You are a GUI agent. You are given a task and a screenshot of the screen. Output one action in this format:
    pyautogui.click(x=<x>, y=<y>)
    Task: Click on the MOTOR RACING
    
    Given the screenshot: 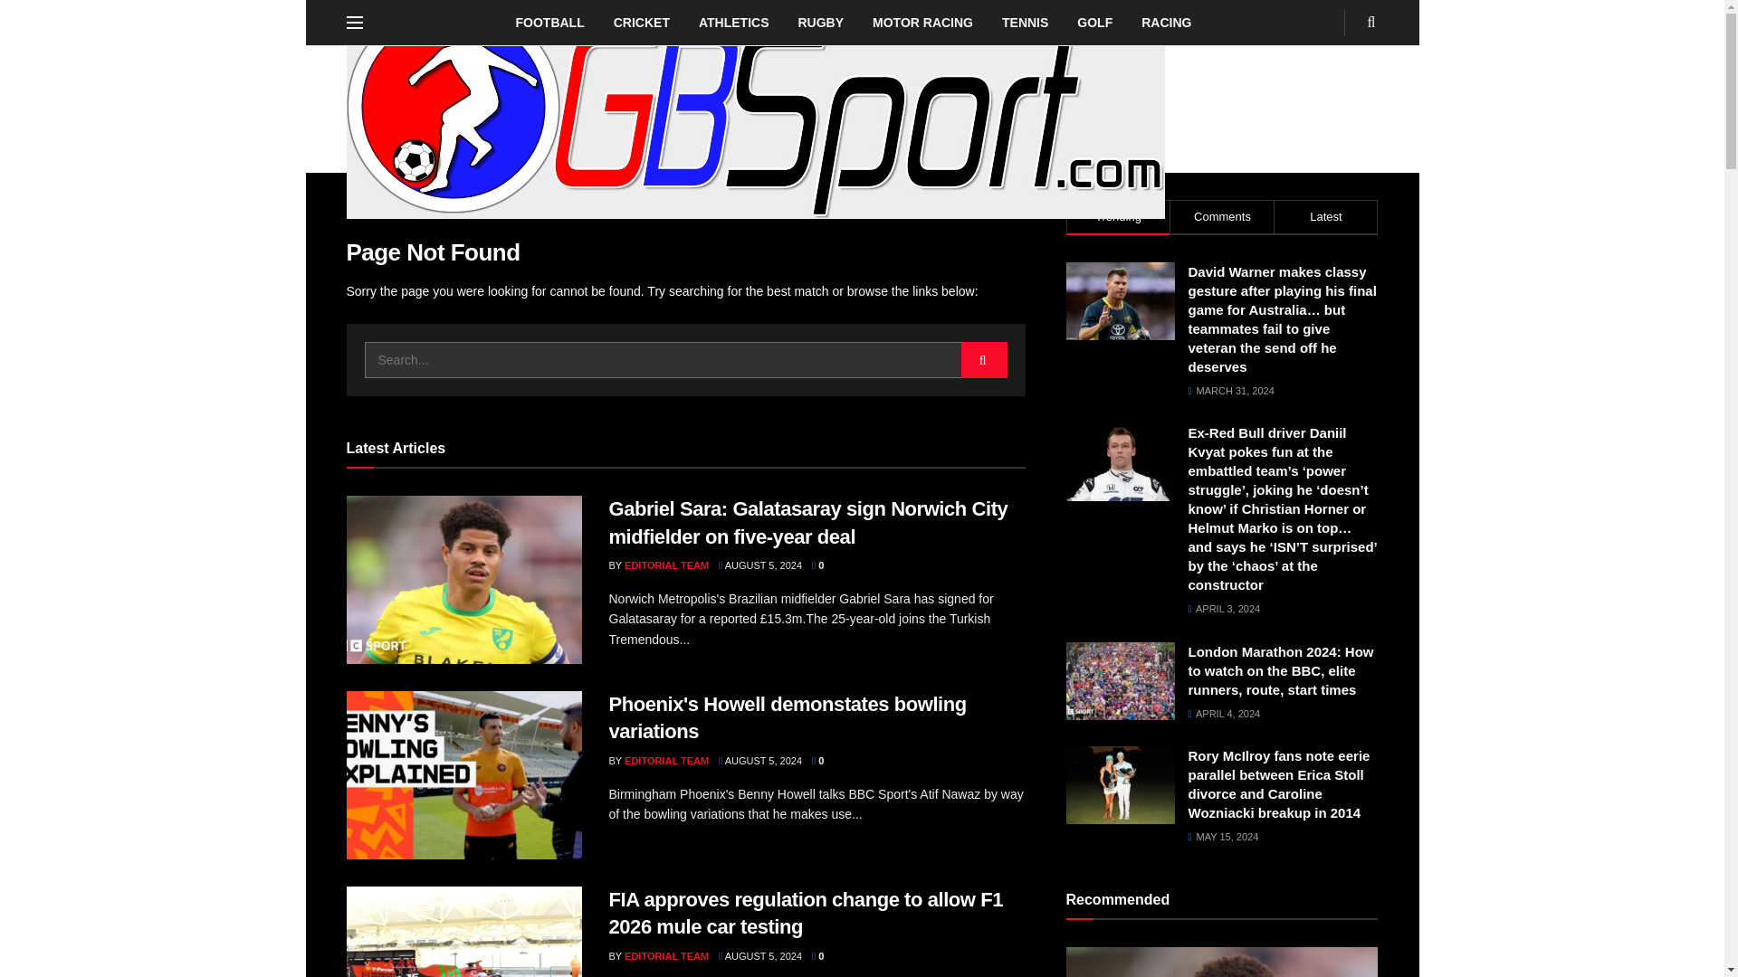 What is the action you would take?
    pyautogui.click(x=922, y=22)
    